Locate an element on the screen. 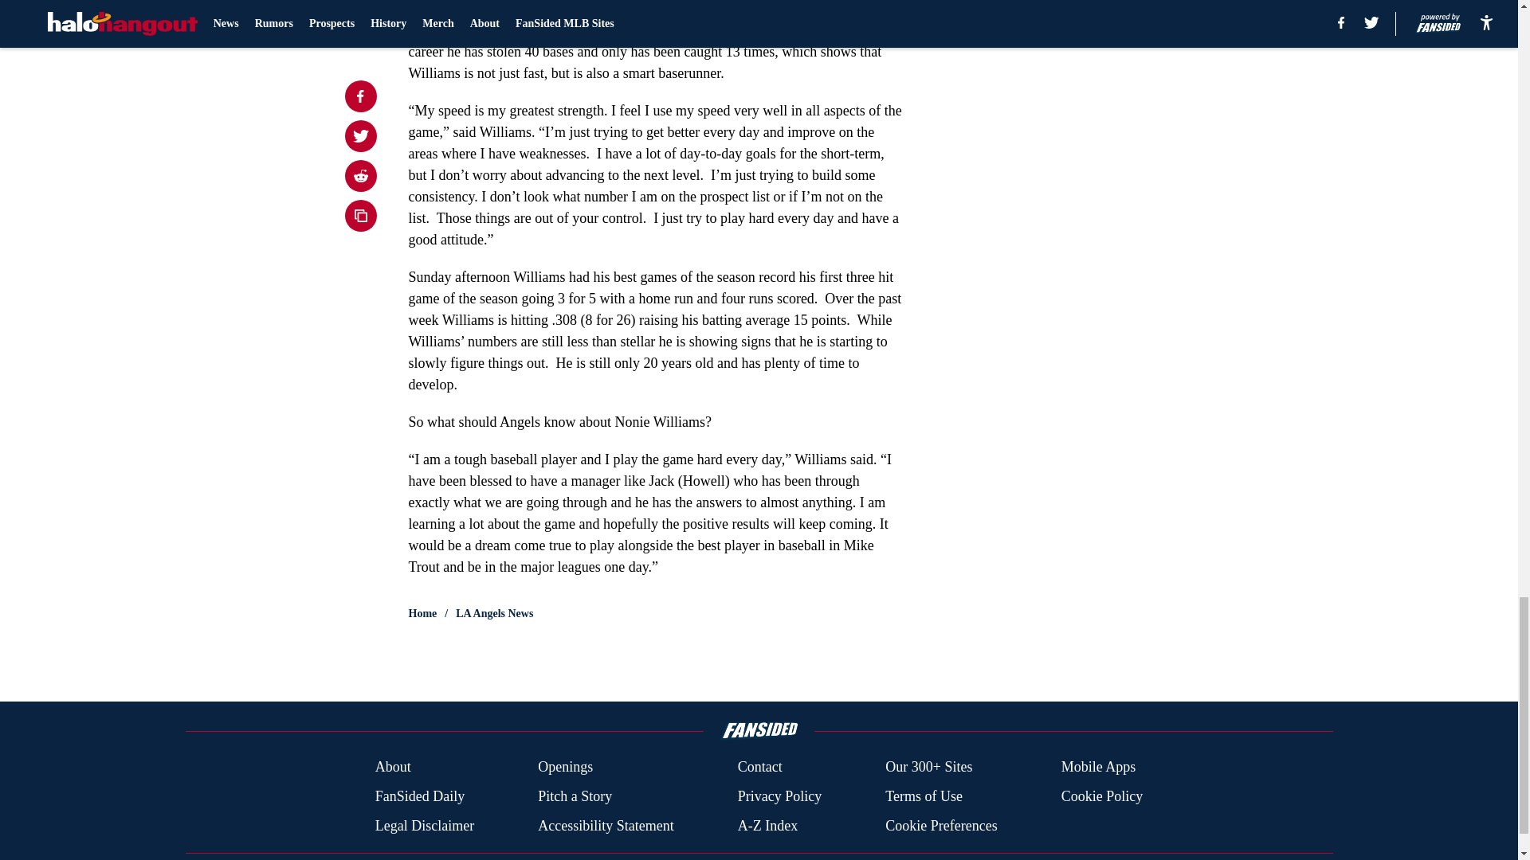  Contact is located at coordinates (759, 768).